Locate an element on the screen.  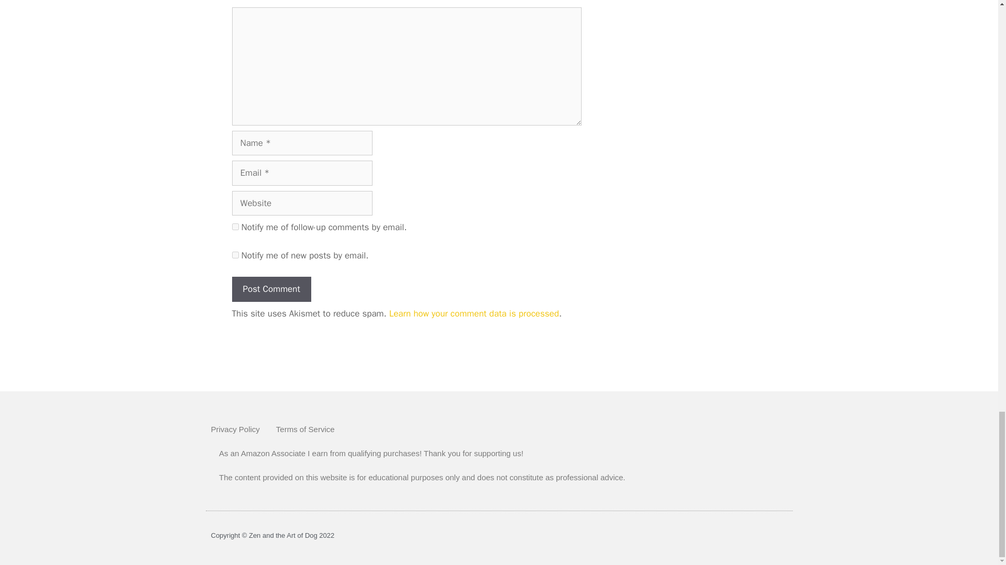
Terms of Service is located at coordinates (305, 429).